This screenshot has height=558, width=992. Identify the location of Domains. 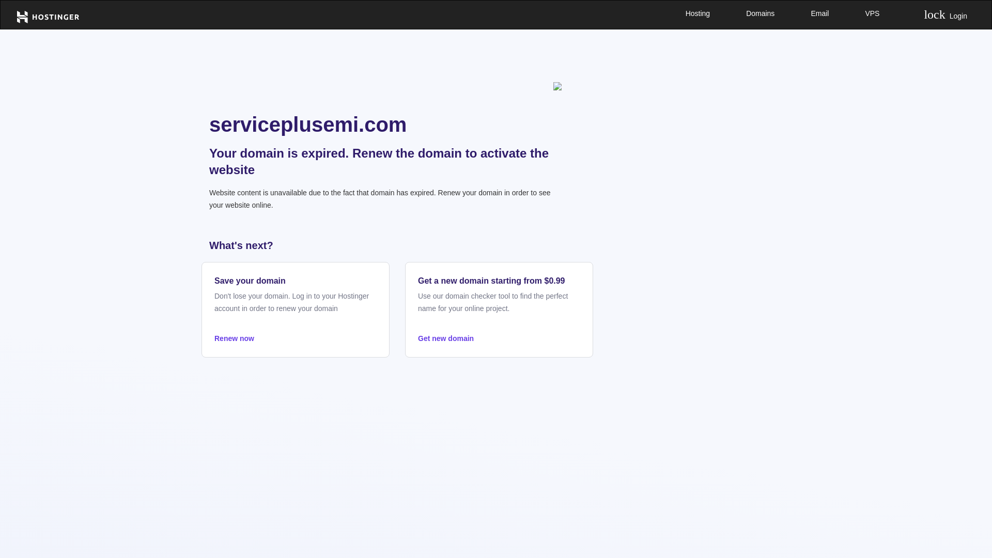
(760, 13).